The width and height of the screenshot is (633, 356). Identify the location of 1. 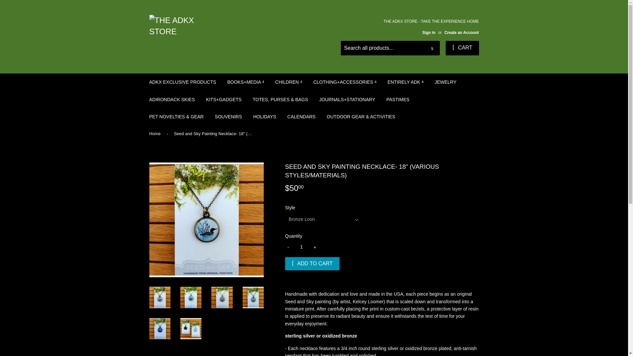
(301, 247).